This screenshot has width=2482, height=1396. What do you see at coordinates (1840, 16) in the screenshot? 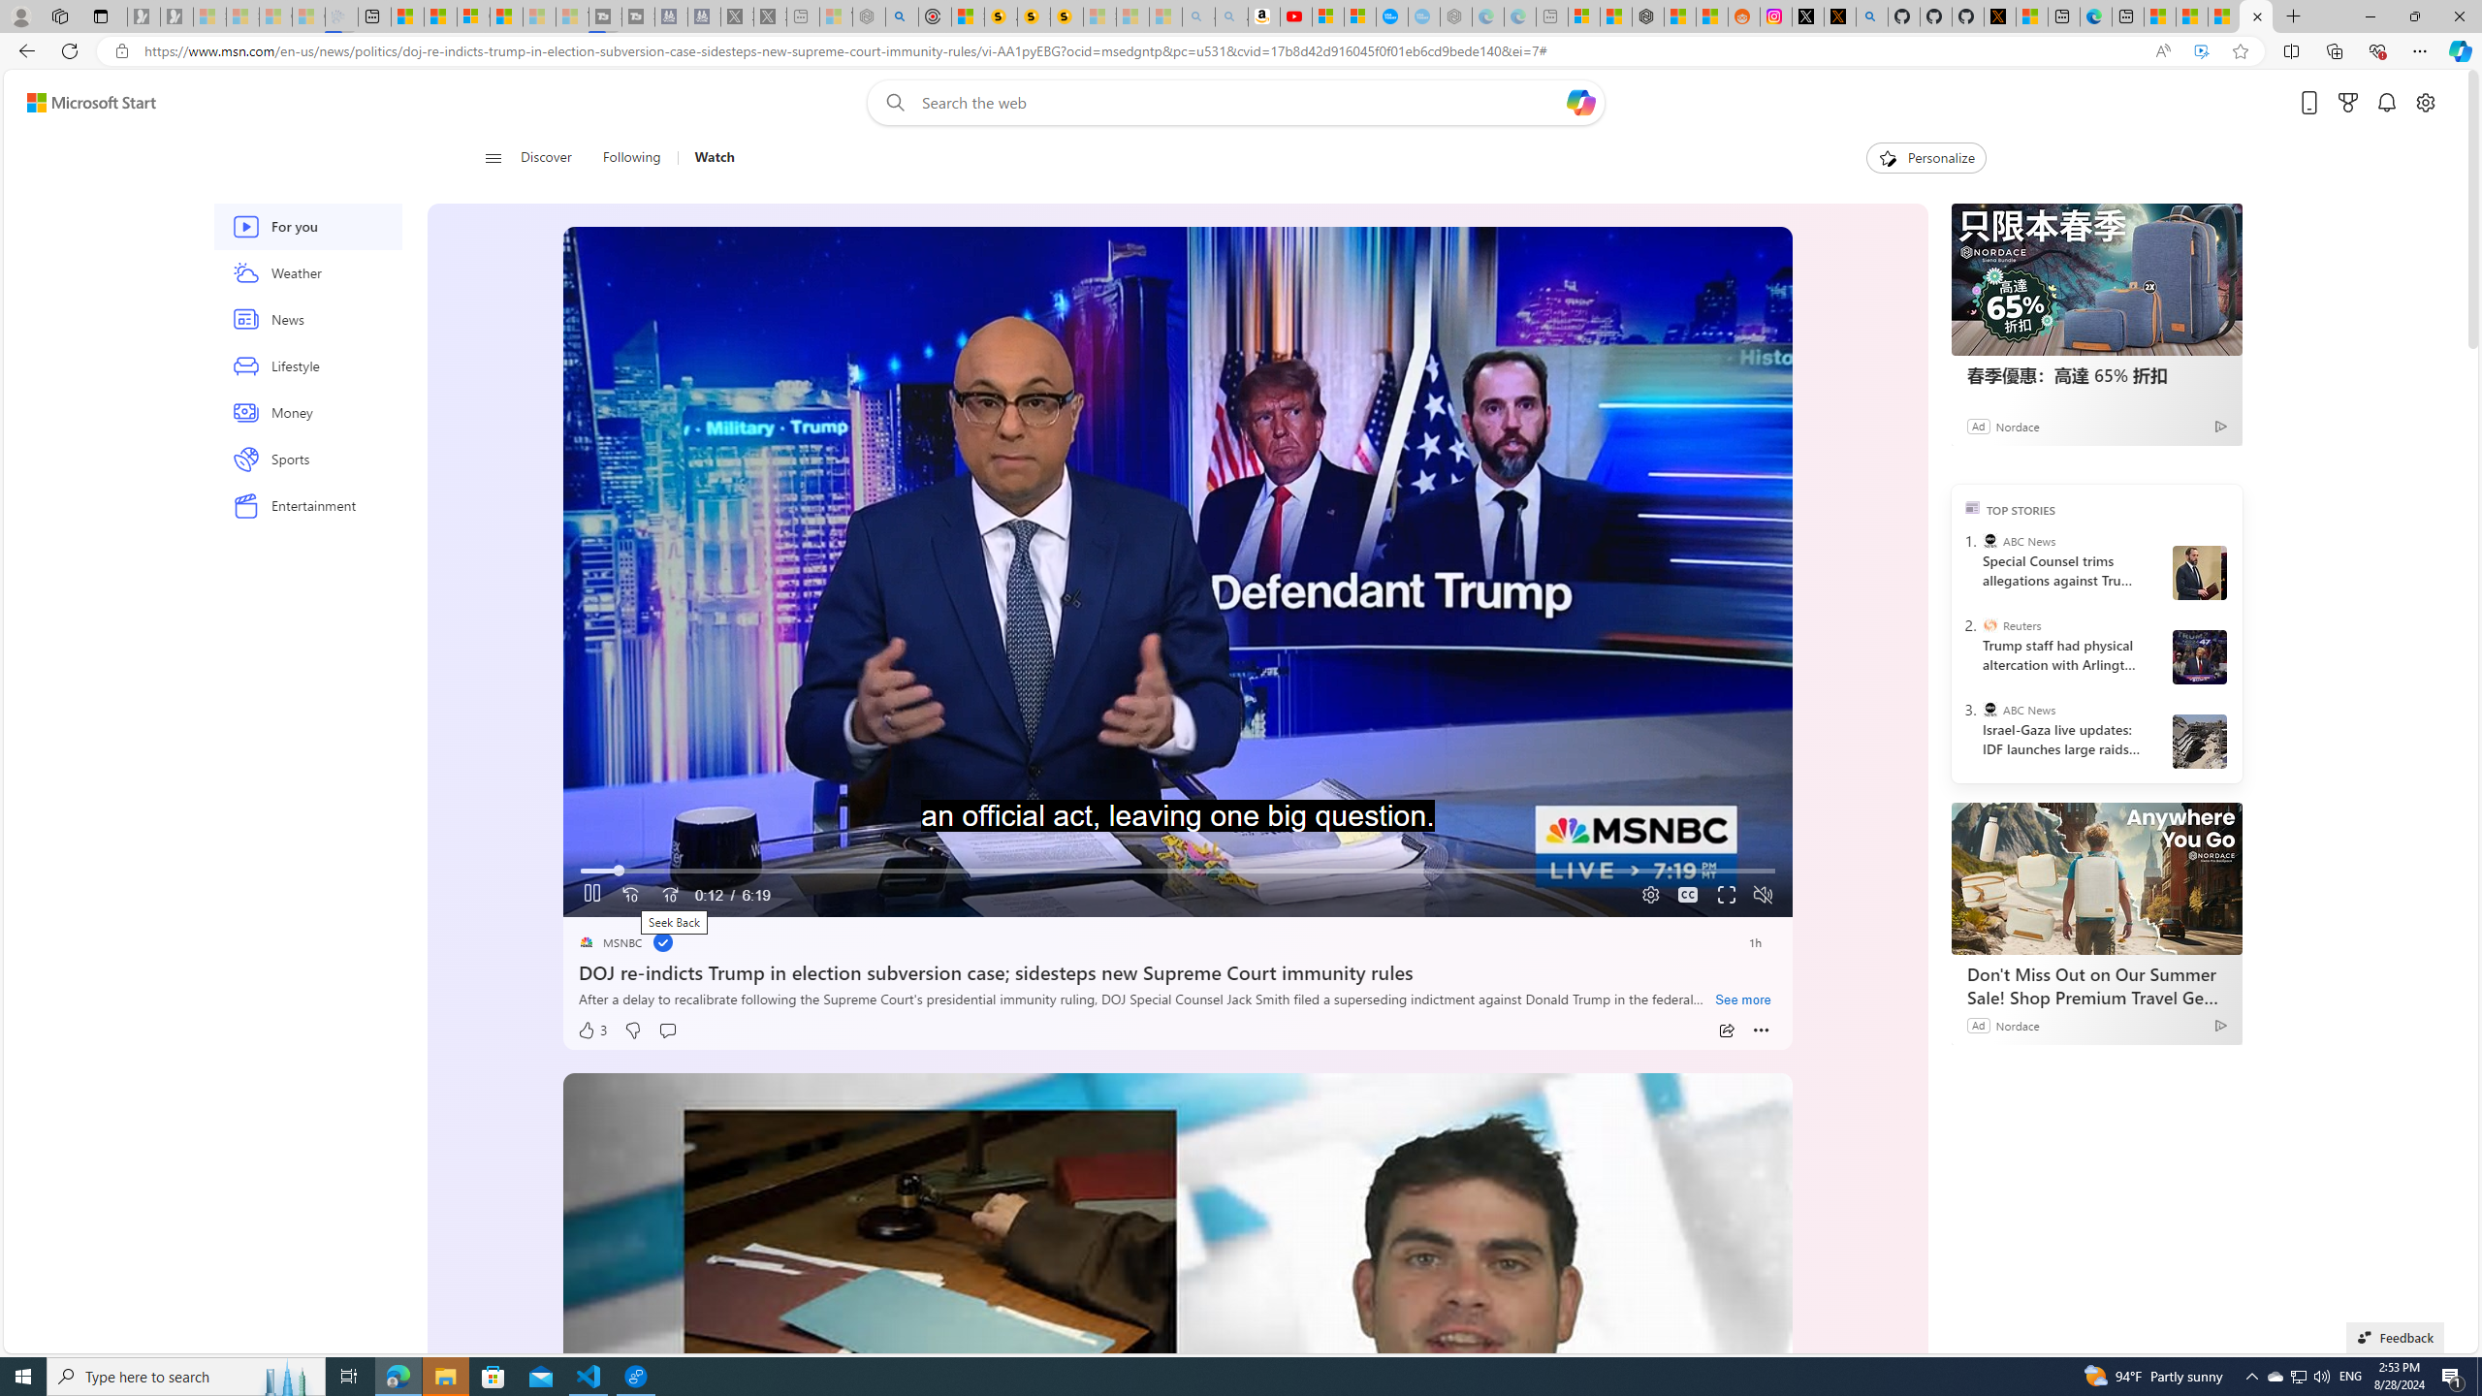
I see `help.x.com | 524: A timeout occurred` at bounding box center [1840, 16].